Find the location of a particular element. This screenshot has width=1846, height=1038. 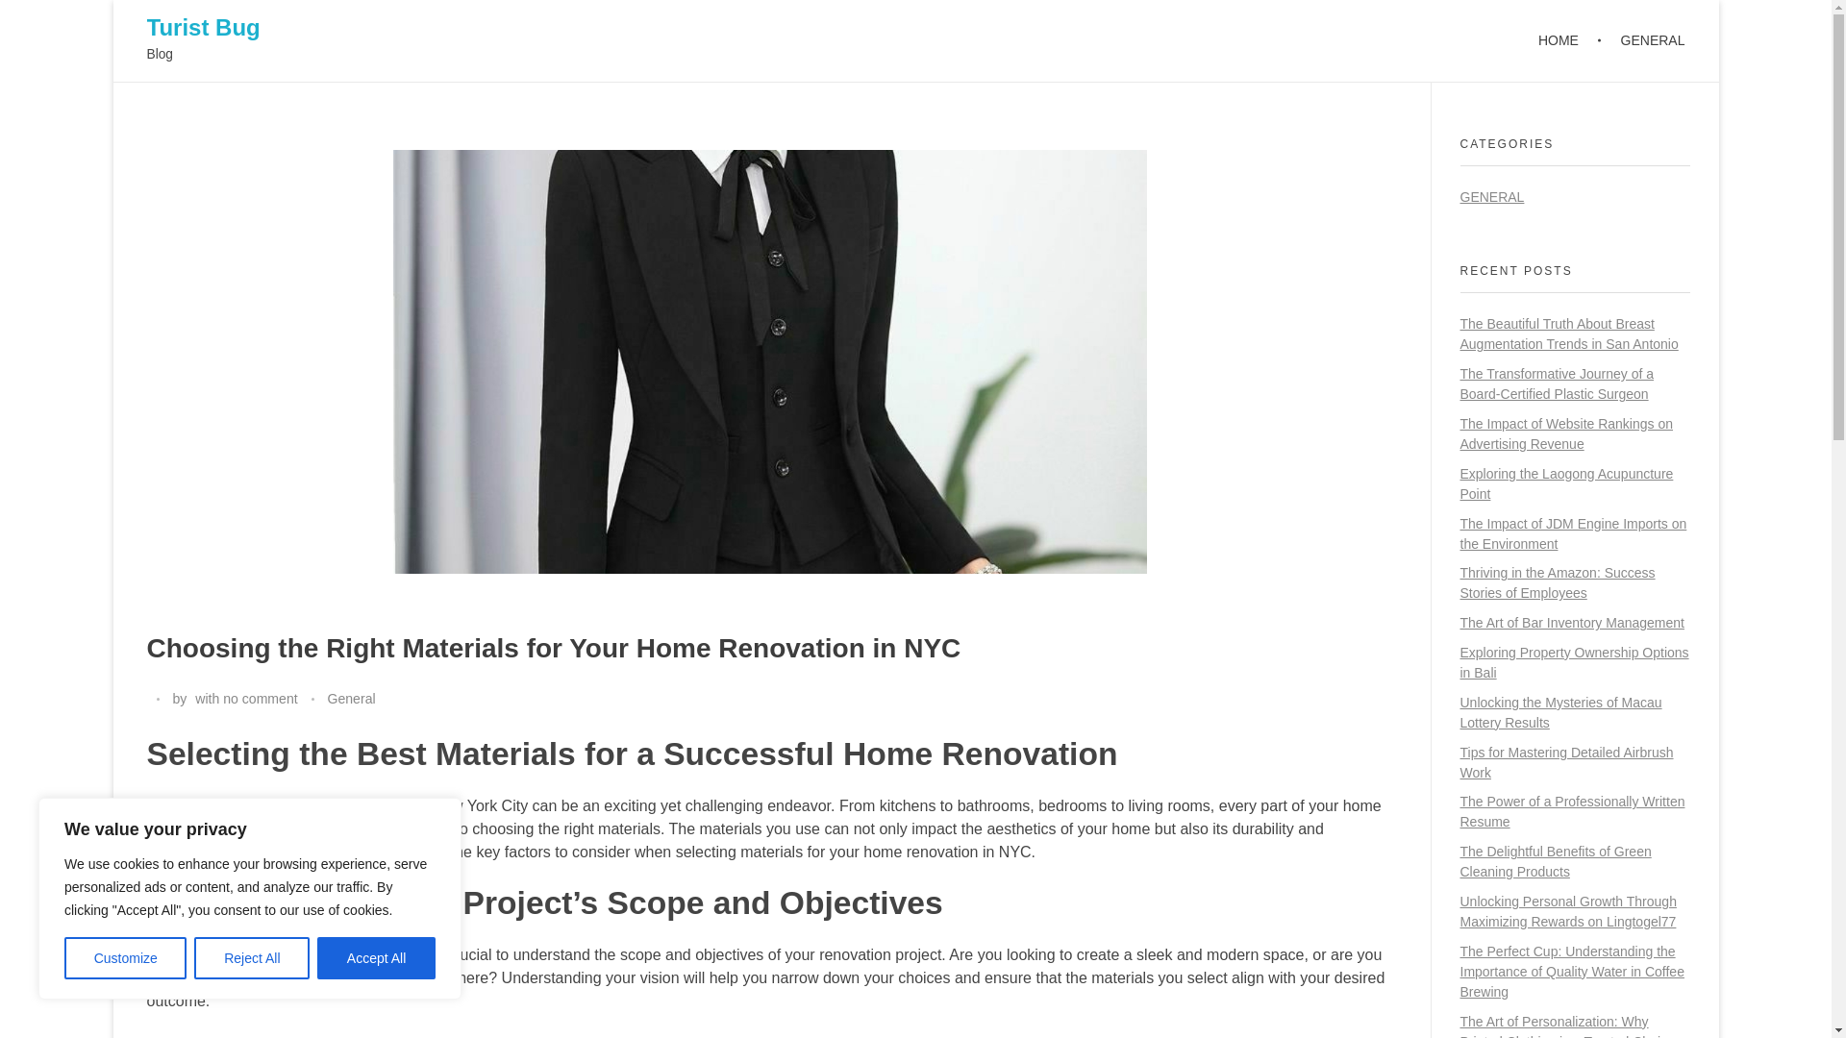

The Art of Bar Inventory Management is located at coordinates (1571, 623).